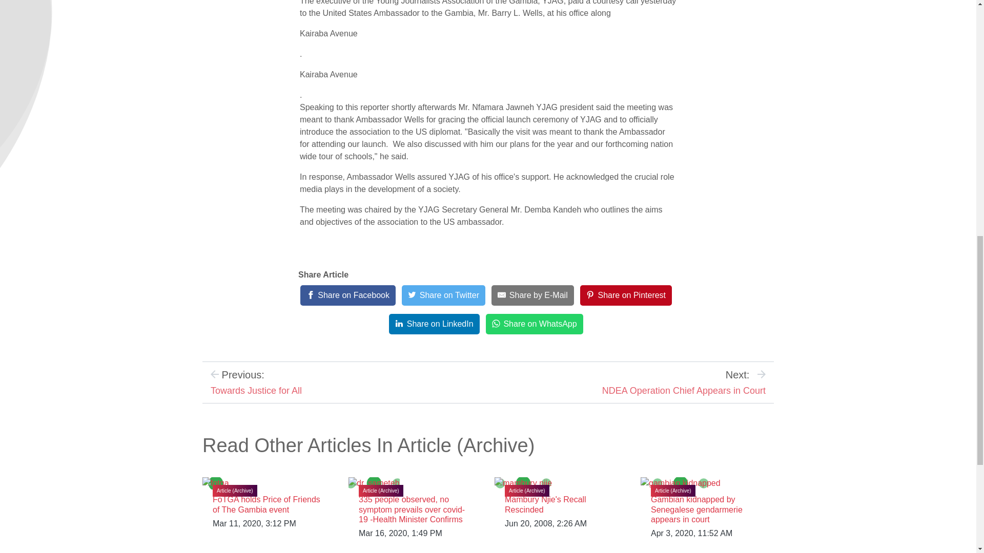  Describe the element at coordinates (684, 390) in the screenshot. I see `NDEA Operation Chief Appears in Court` at that location.